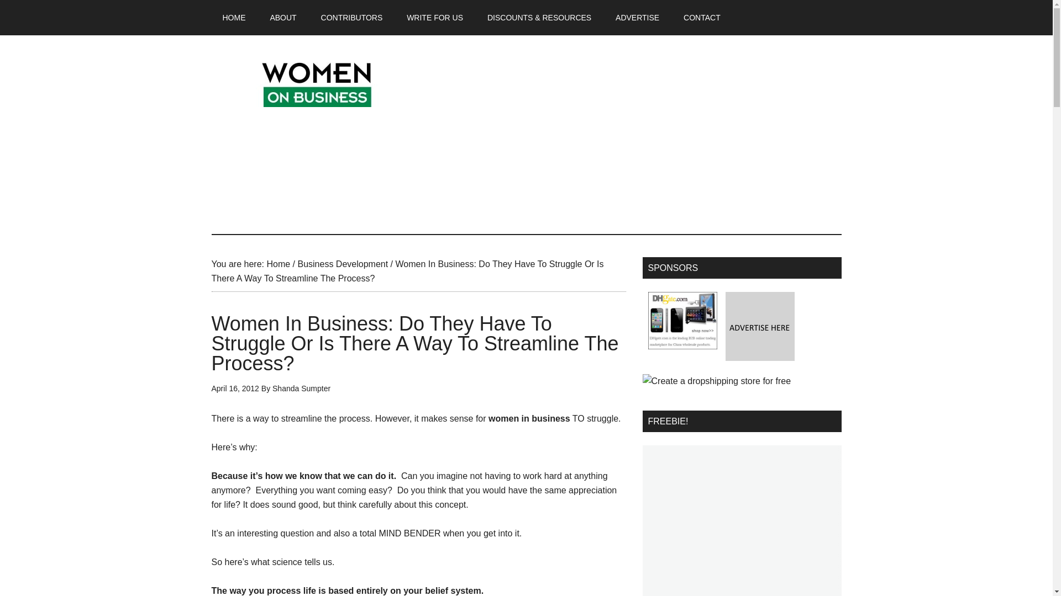 The width and height of the screenshot is (1061, 596). Describe the element at coordinates (343, 264) in the screenshot. I see `Business Development` at that location.